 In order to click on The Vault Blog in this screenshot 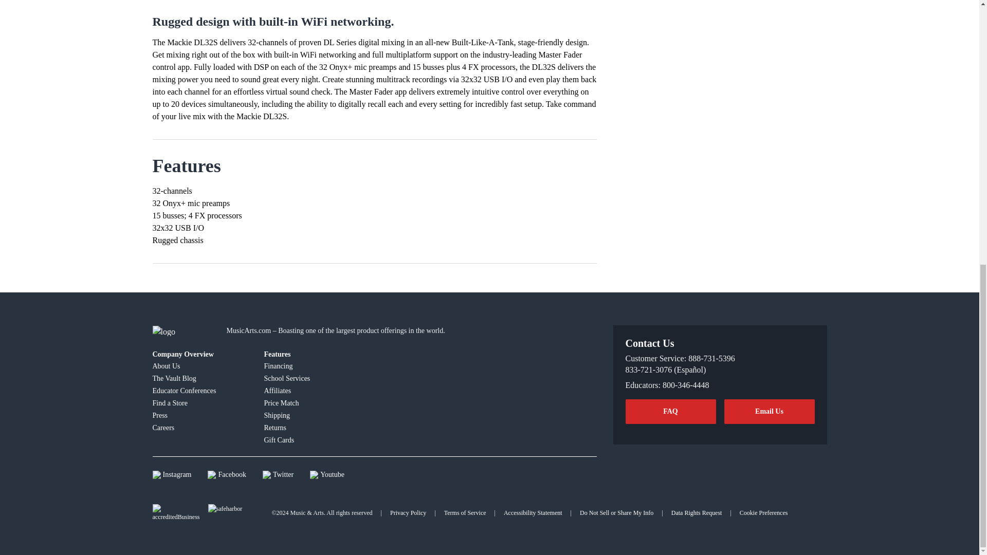, I will do `click(202, 378)`.